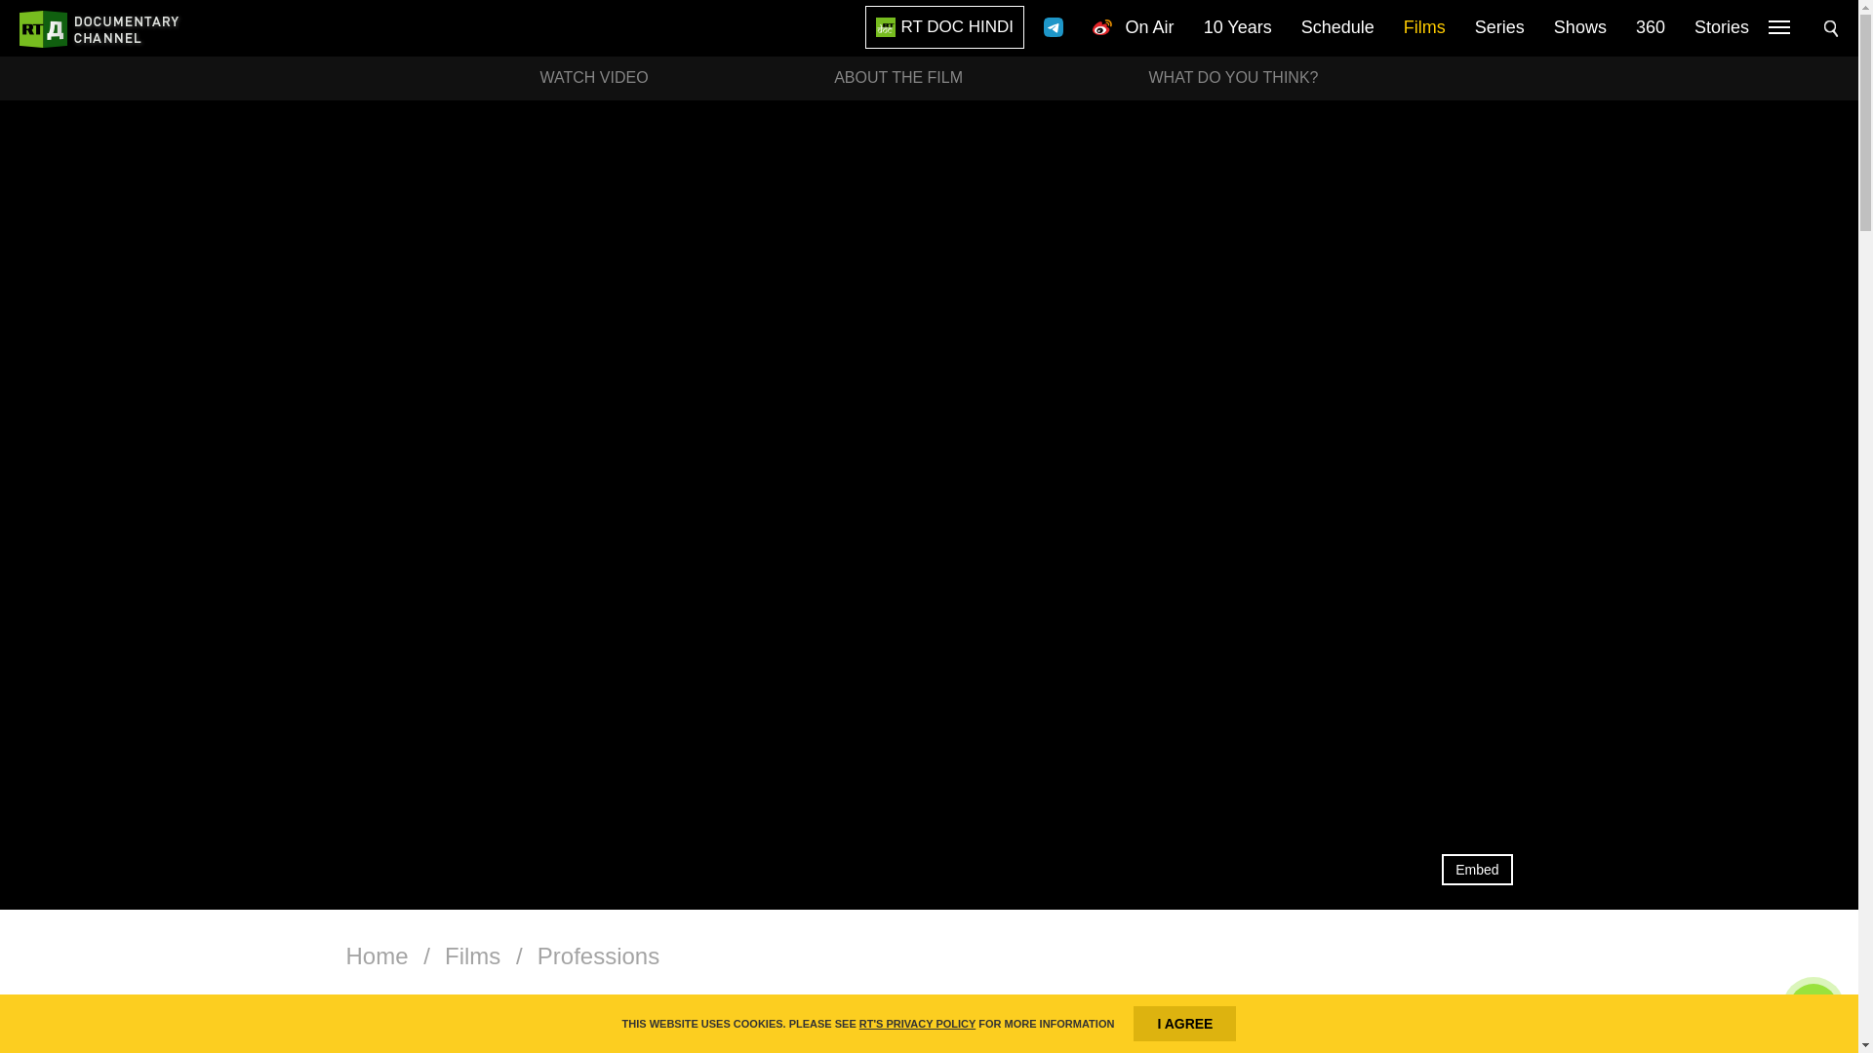  Describe the element at coordinates (1580, 28) in the screenshot. I see `Shows` at that location.